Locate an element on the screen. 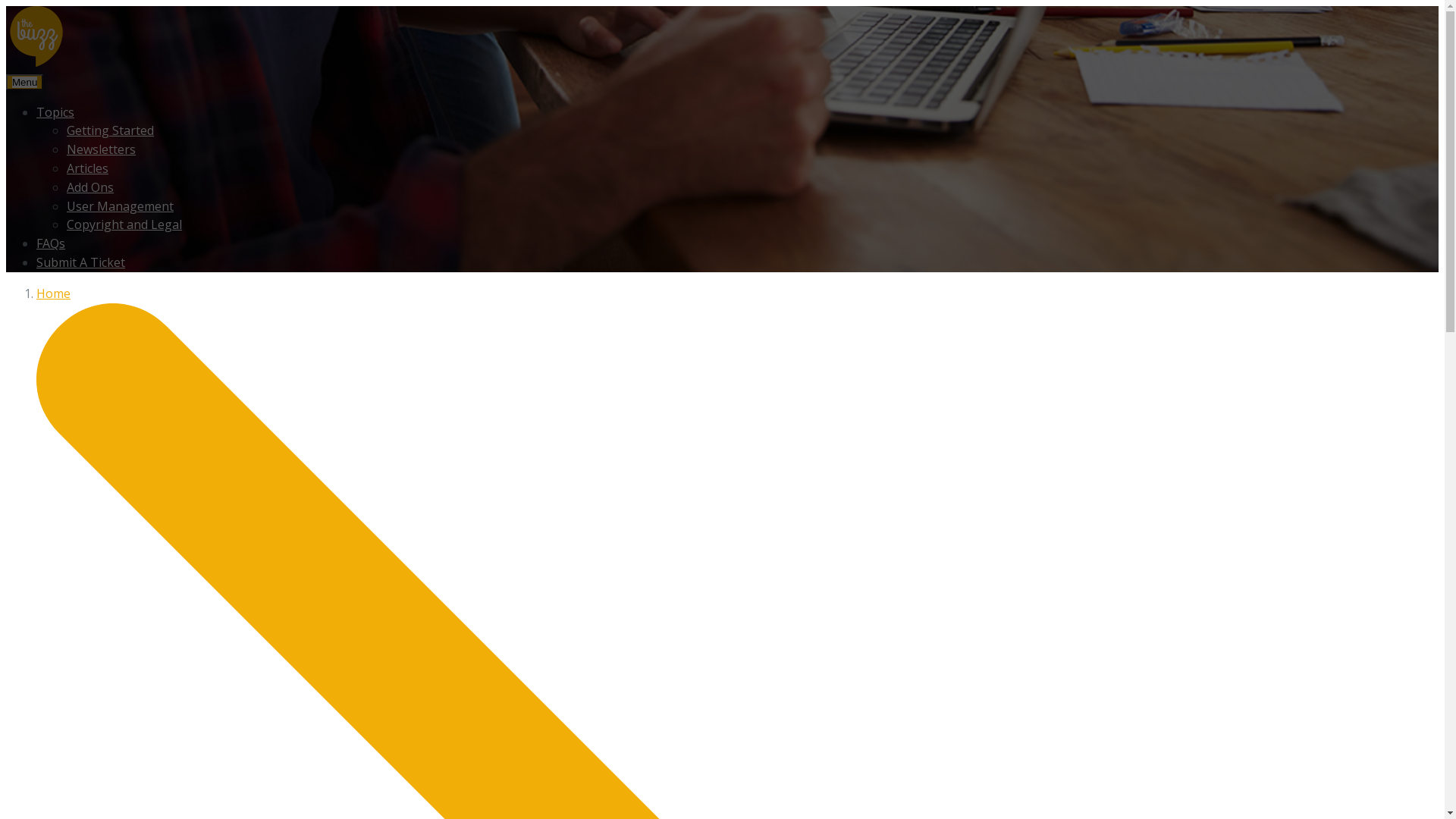 The image size is (1456, 819). FAQs is located at coordinates (51, 243).